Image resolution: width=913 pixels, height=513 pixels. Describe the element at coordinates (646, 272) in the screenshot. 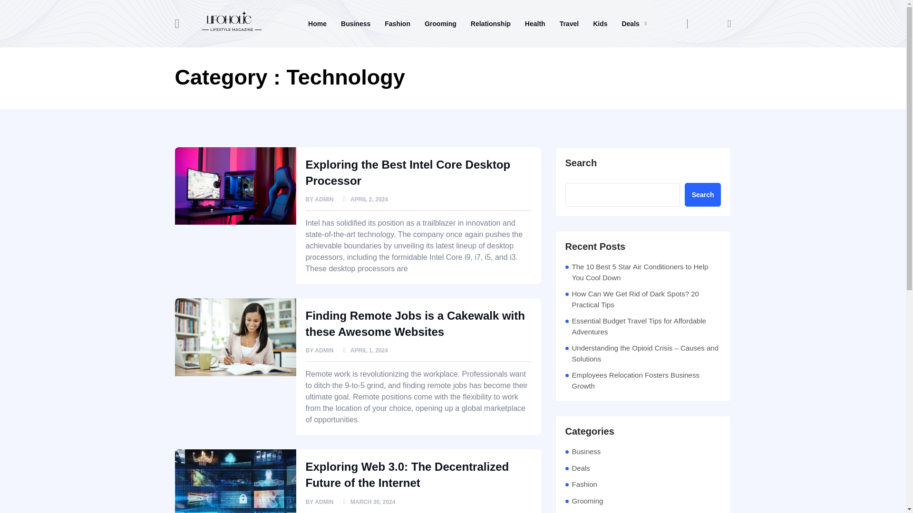

I see `The 10 Best 5 Star Air Conditioners to Help You Cool Down` at that location.